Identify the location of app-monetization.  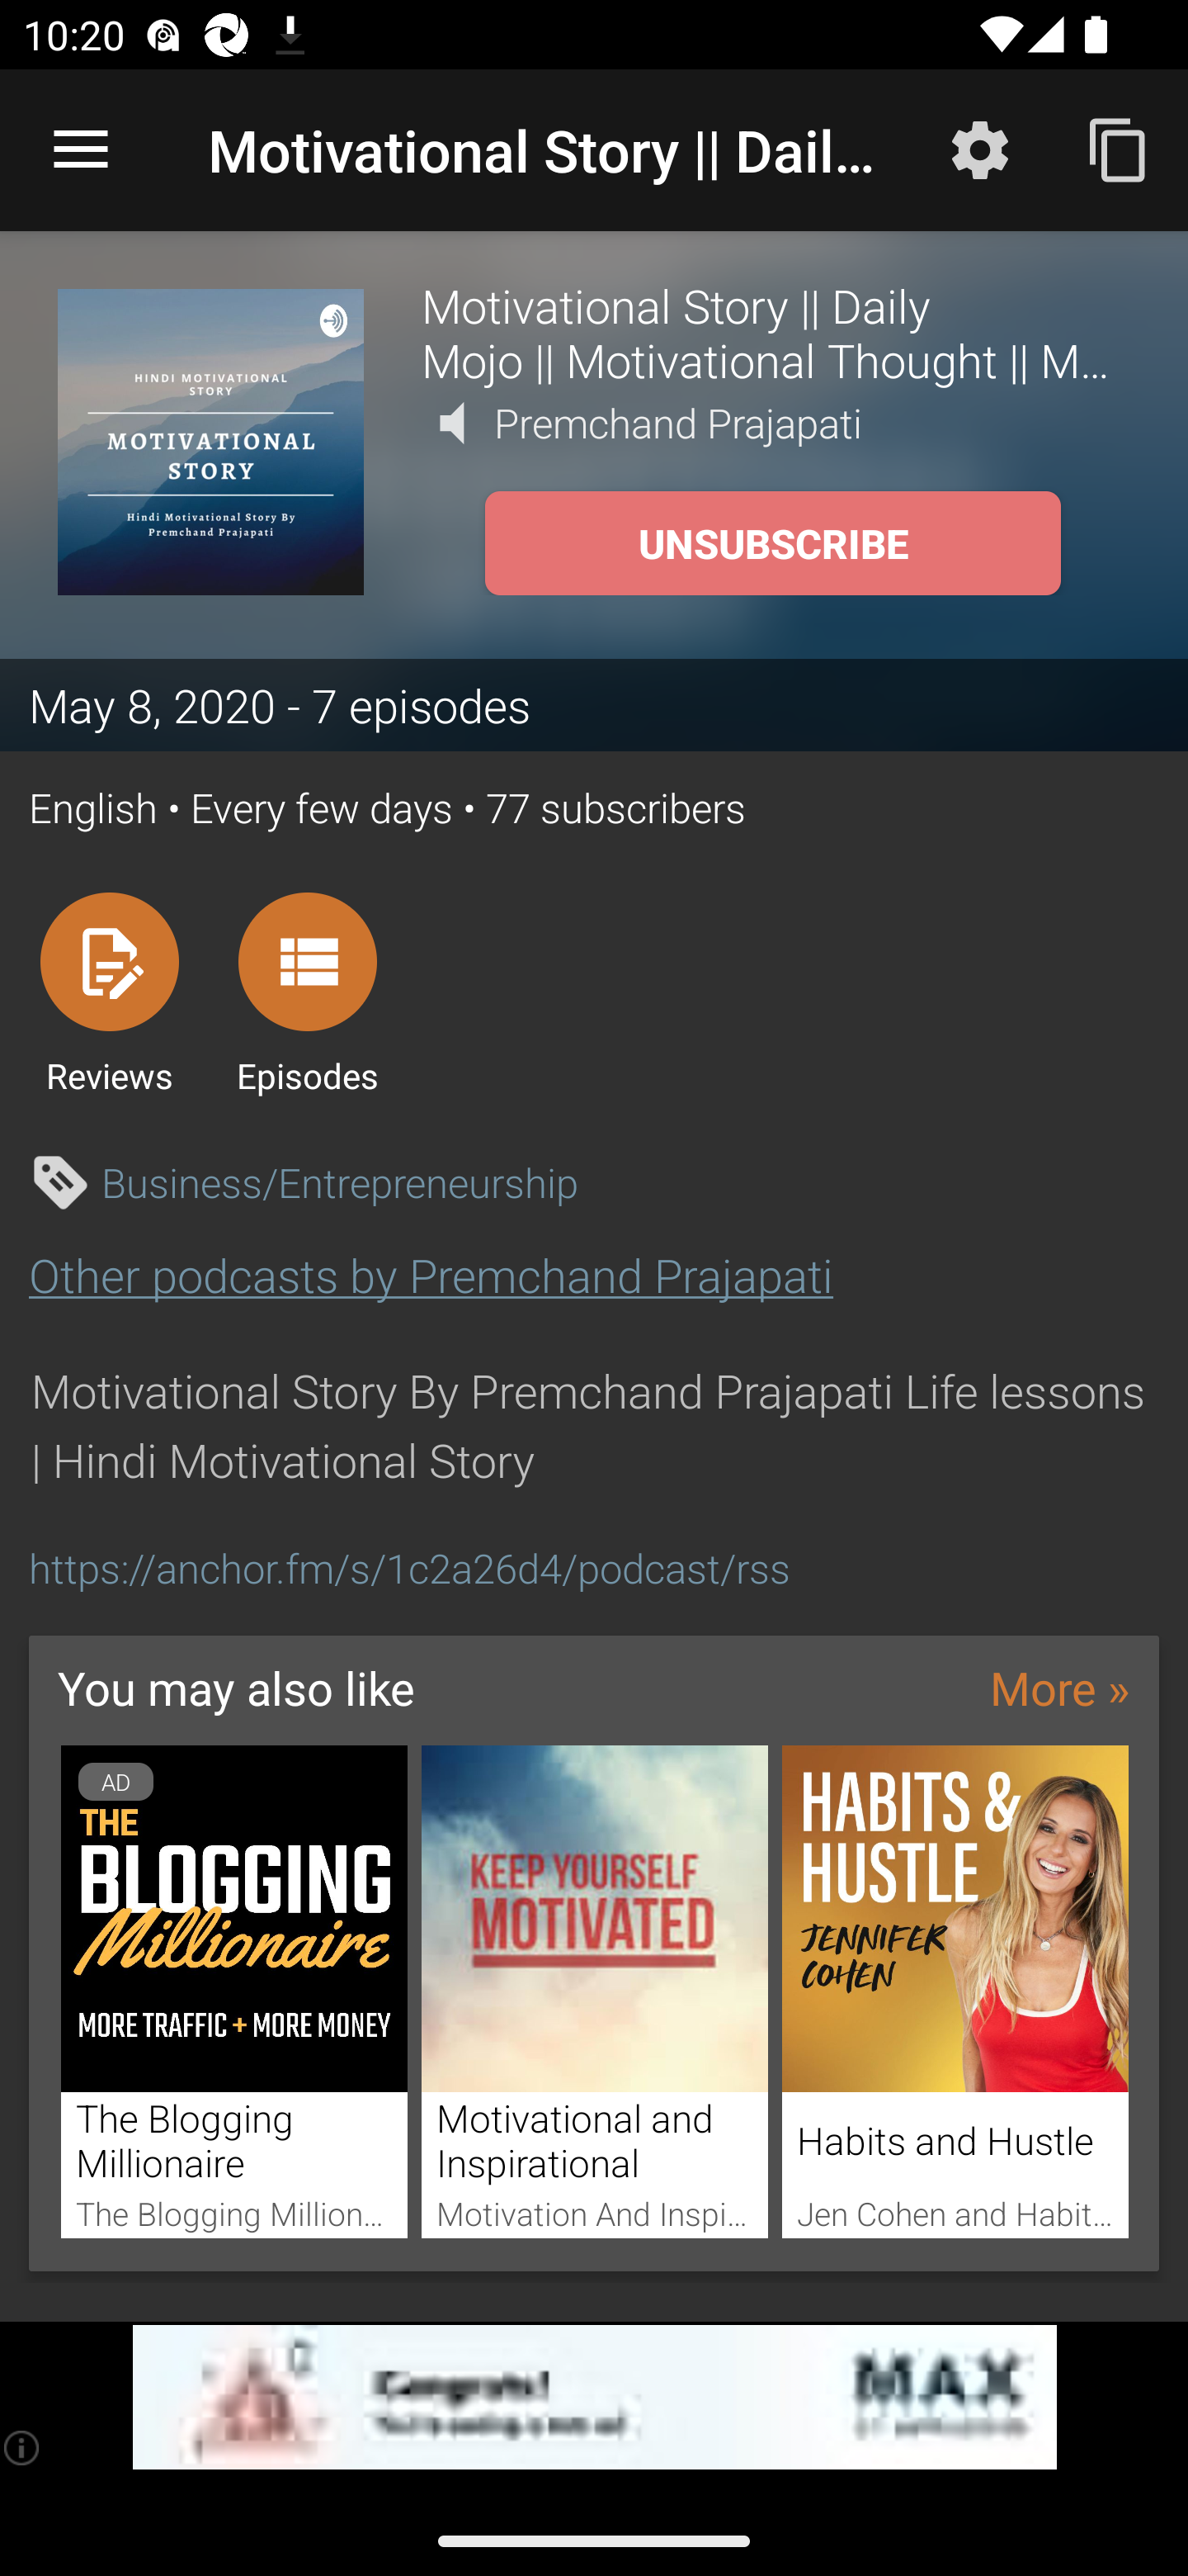
(594, 2398).